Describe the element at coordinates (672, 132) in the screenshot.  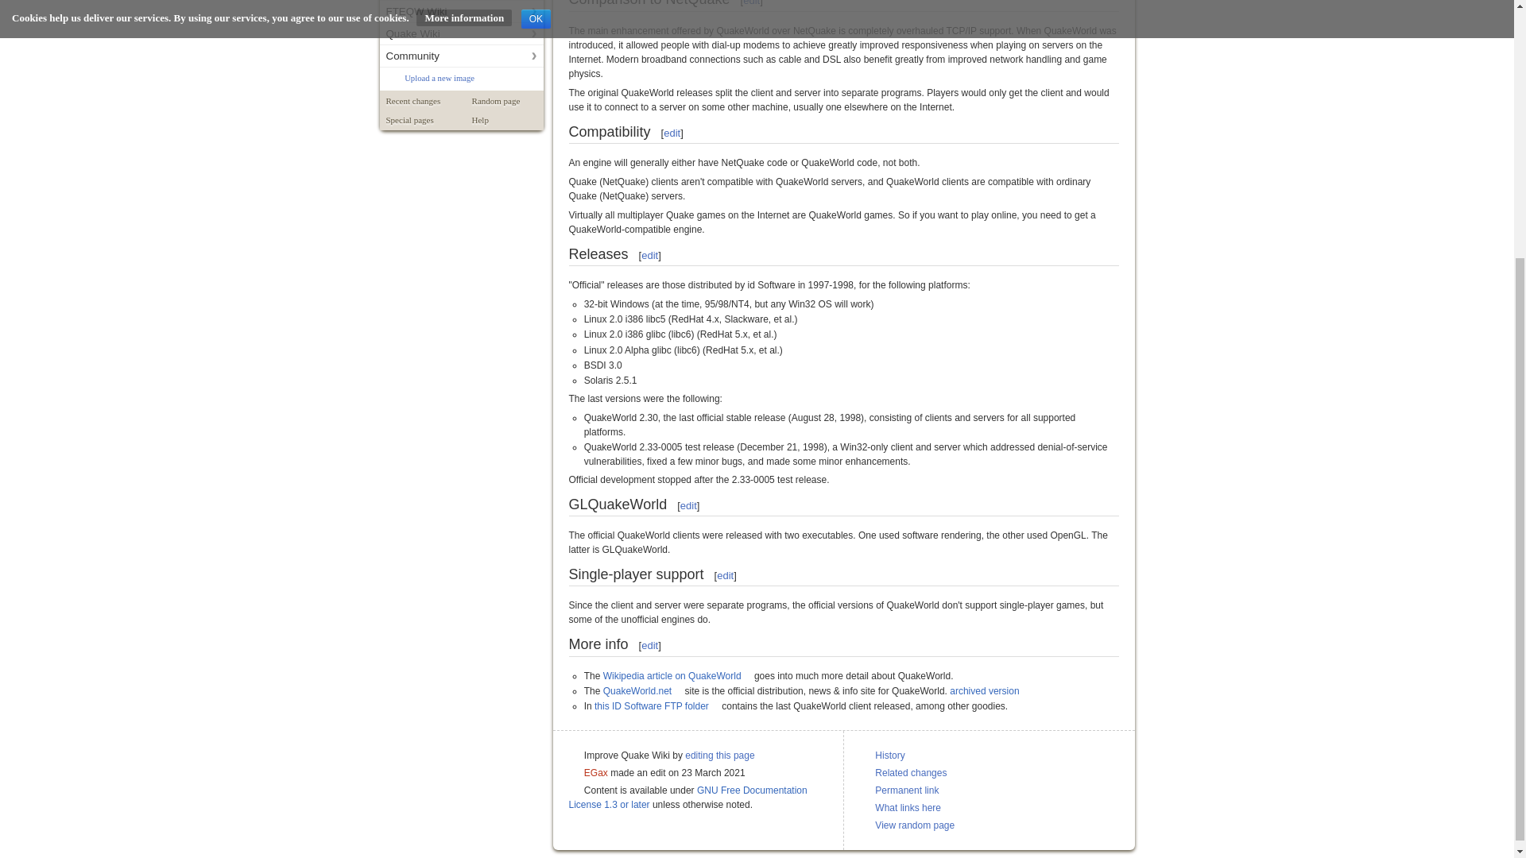
I see `edit` at that location.